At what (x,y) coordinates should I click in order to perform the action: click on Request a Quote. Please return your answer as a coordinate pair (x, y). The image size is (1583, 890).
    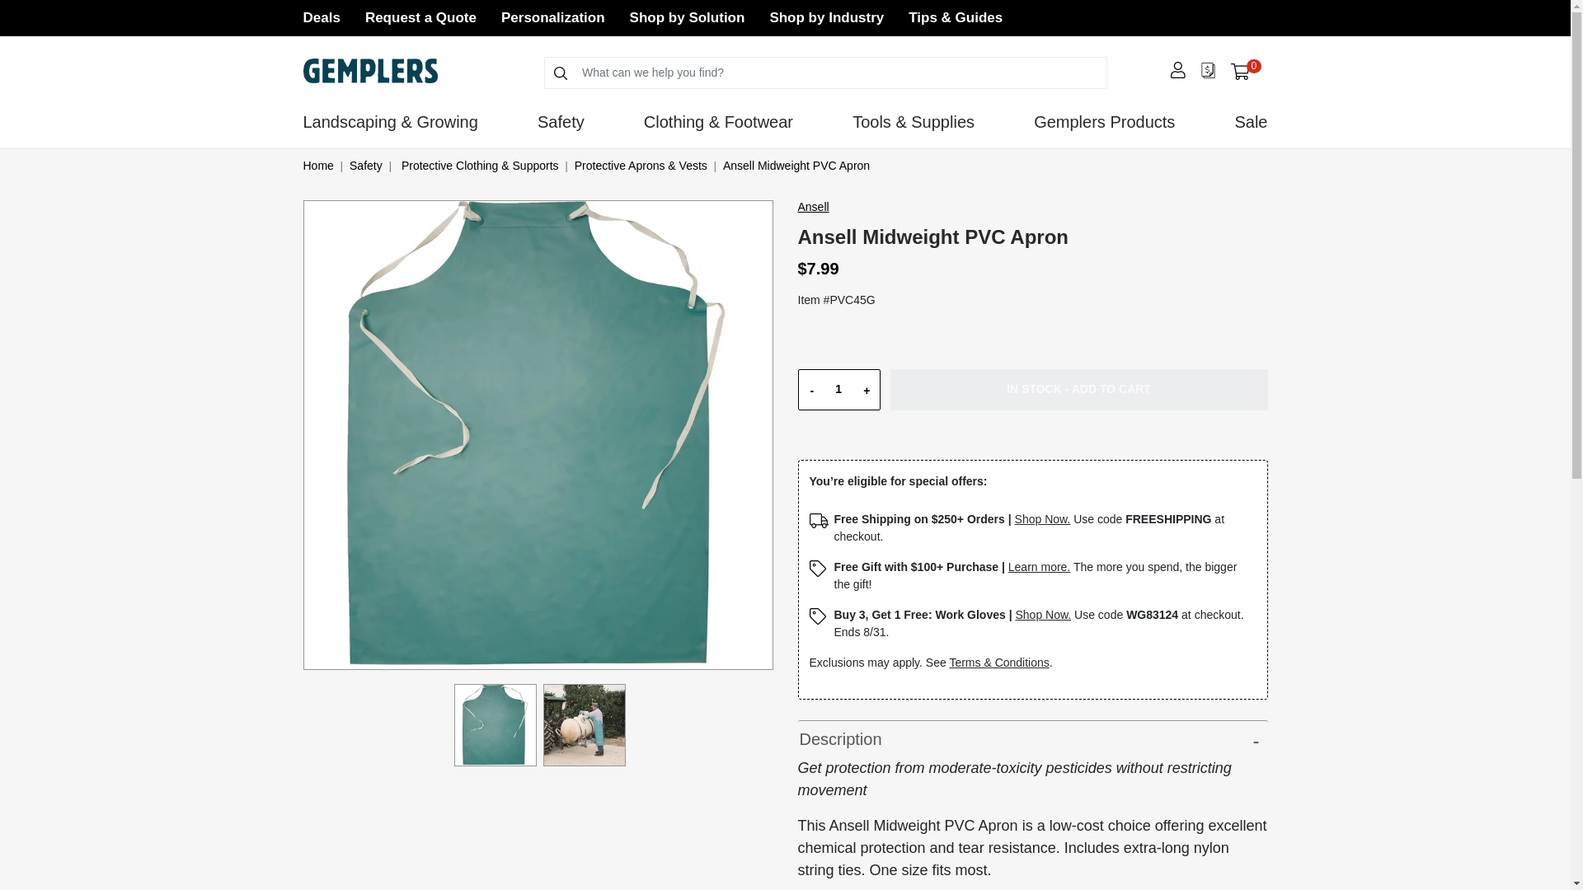
    Looking at the image, I should click on (420, 17).